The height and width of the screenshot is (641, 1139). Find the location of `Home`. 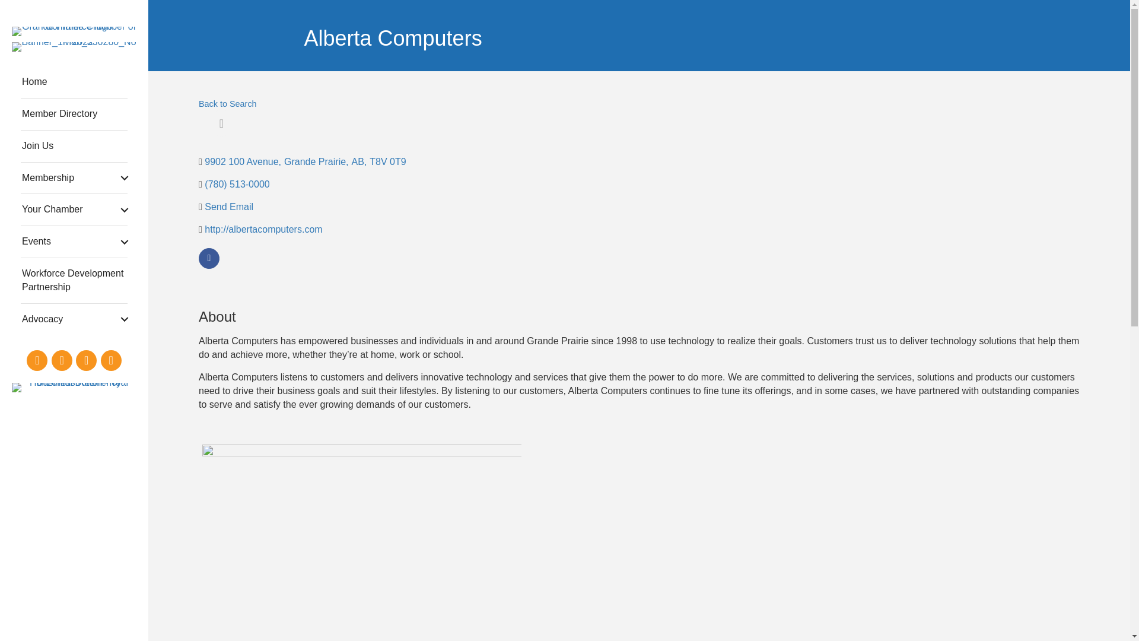

Home is located at coordinates (74, 82).